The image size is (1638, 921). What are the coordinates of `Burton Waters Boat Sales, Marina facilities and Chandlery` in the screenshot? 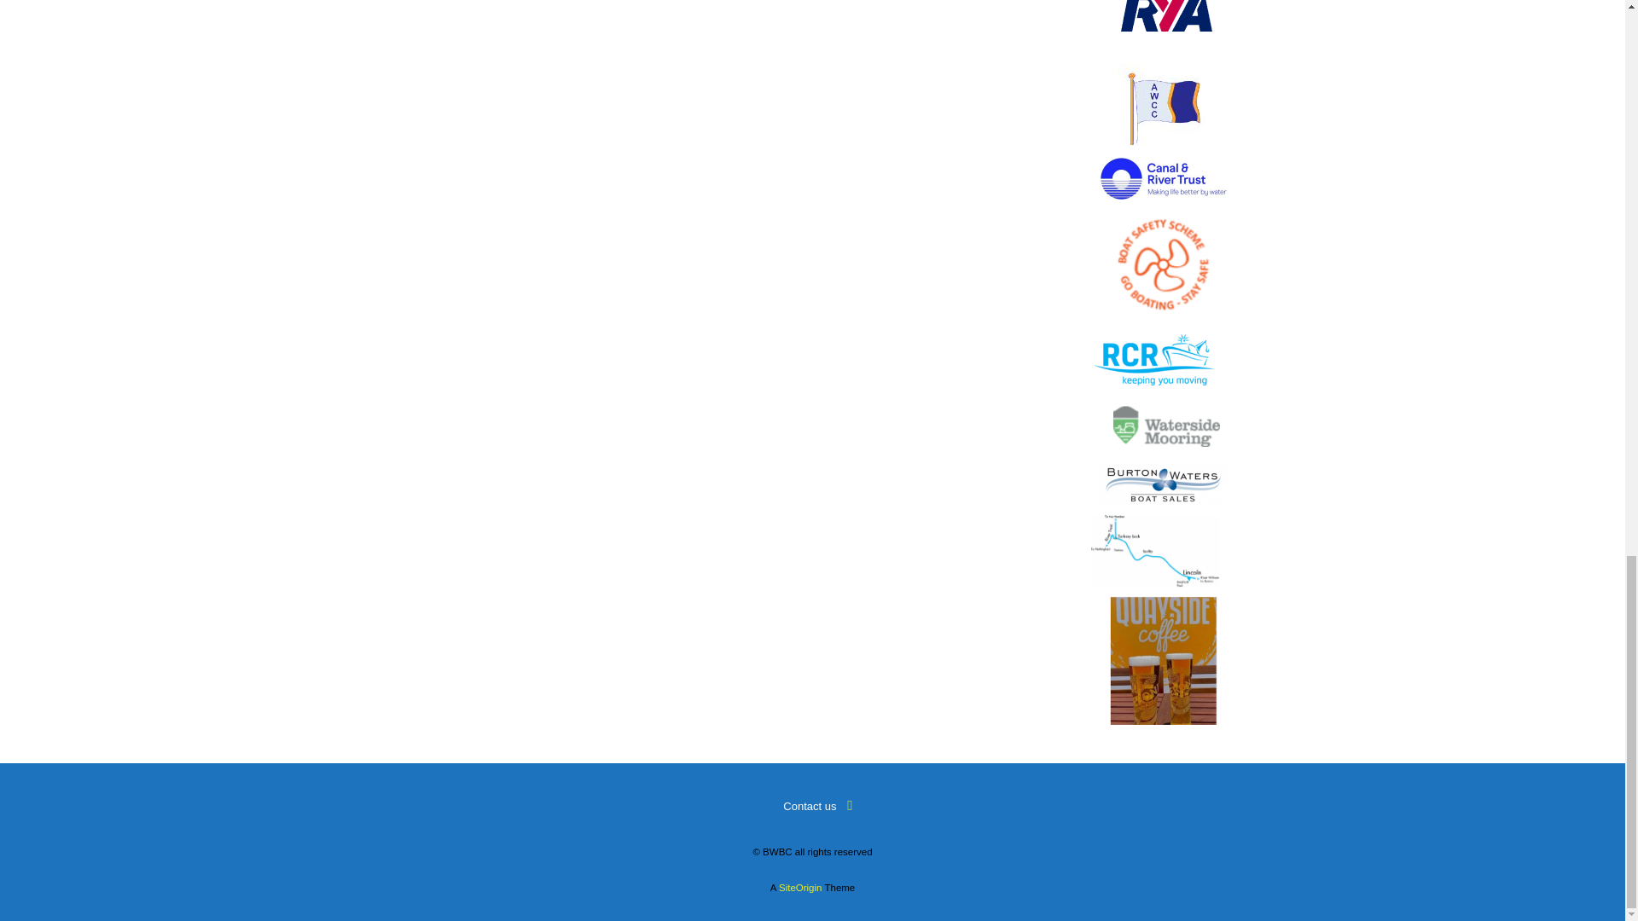 It's located at (1163, 485).